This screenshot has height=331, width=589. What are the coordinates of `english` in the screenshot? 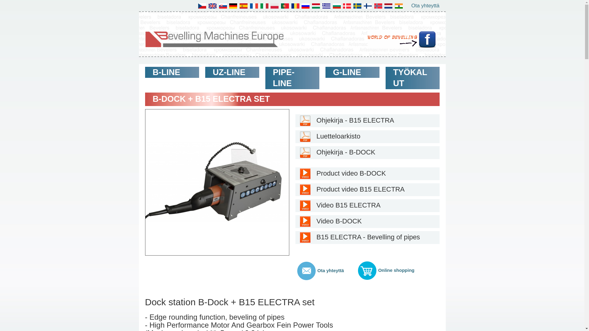 It's located at (212, 6).